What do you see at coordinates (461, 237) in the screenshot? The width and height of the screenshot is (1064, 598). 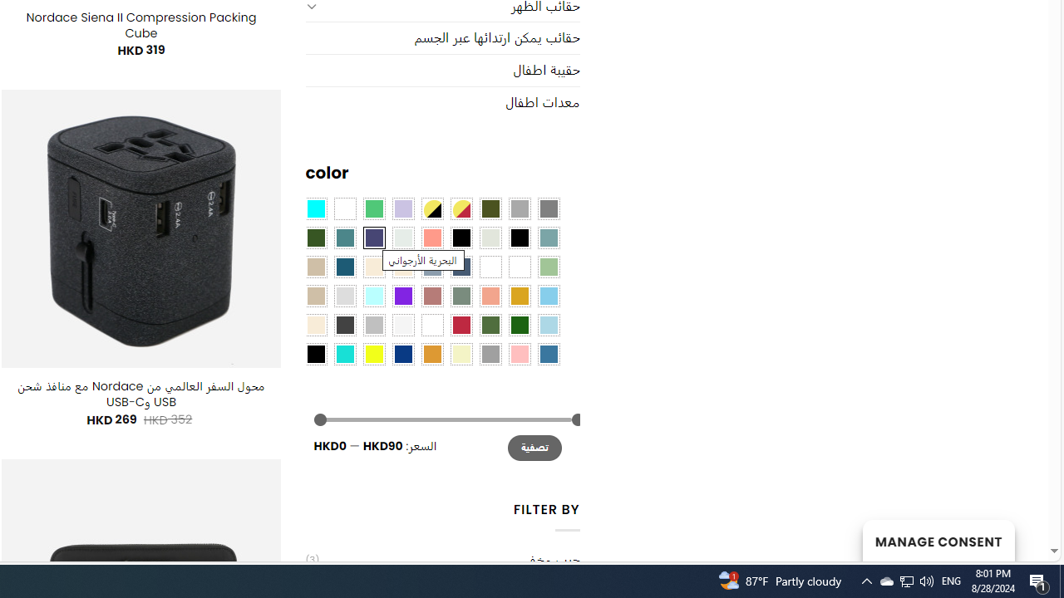 I see `All Black` at bounding box center [461, 237].